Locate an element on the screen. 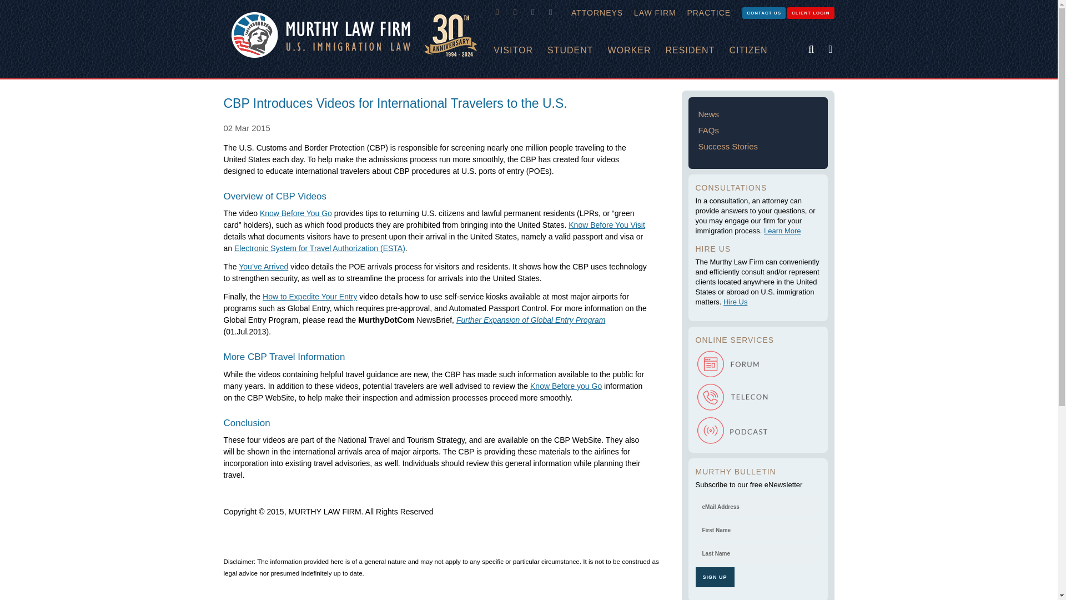 The height and width of the screenshot is (600, 1066). CLIENT LOGIN is located at coordinates (811, 12).